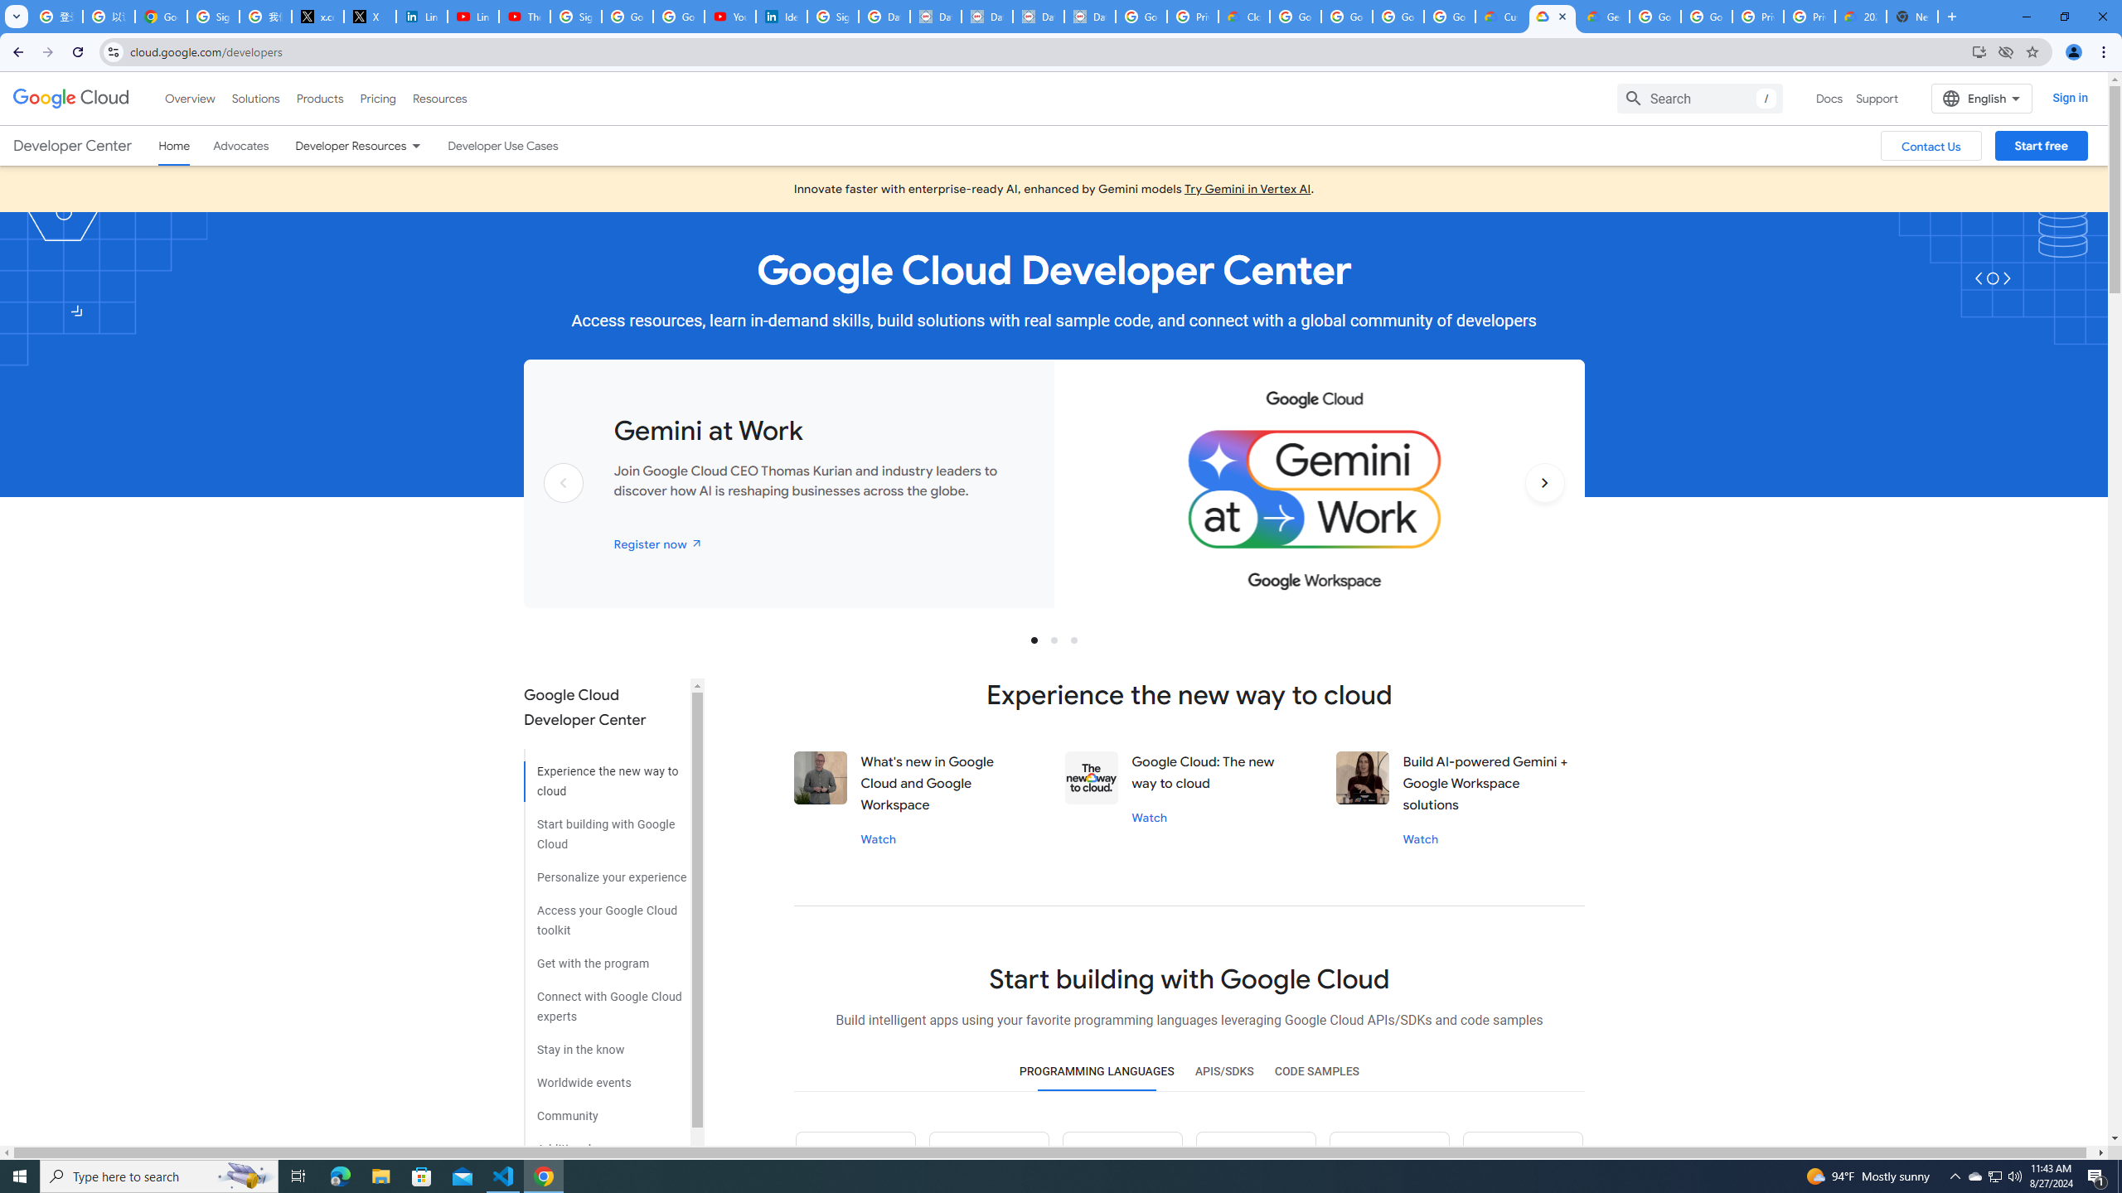 This screenshot has width=2122, height=1193. I want to click on Additional resources, so click(605, 1142).